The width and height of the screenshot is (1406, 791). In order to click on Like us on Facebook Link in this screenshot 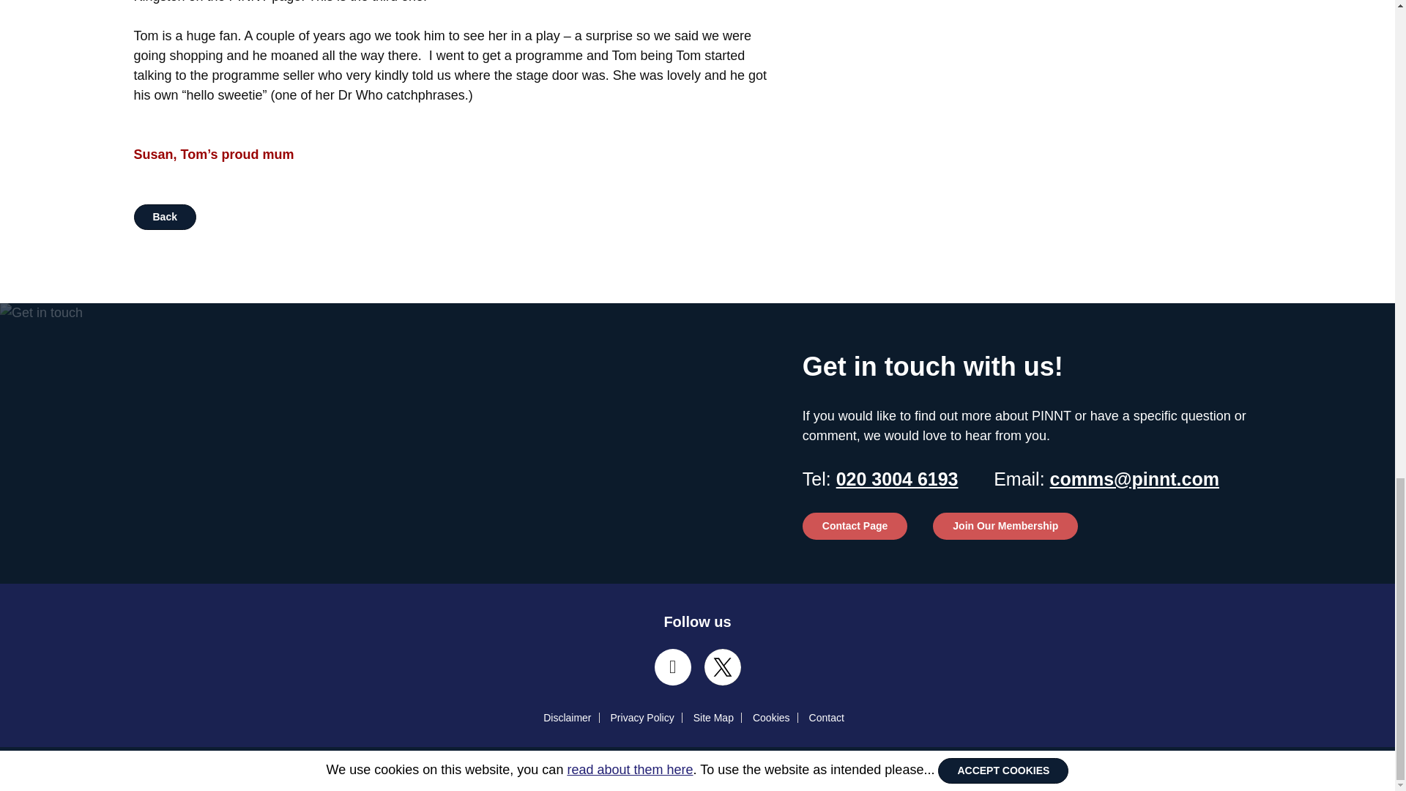, I will do `click(673, 666)`.